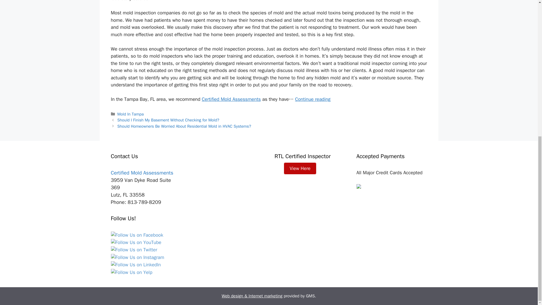 The height and width of the screenshot is (305, 542). Describe the element at coordinates (313, 99) in the screenshot. I see `Continue reading` at that location.